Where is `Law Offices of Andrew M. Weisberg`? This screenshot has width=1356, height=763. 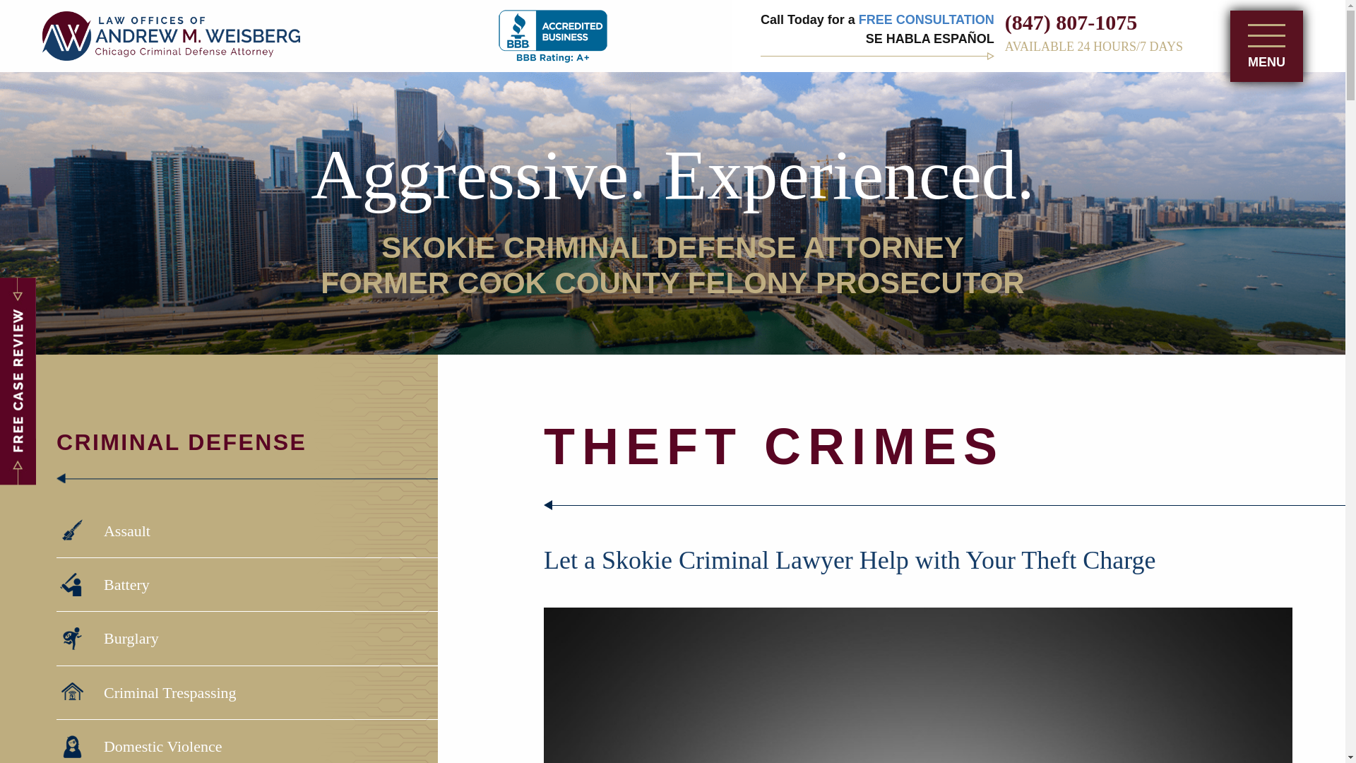 Law Offices of Andrew M. Weisberg is located at coordinates (171, 35).